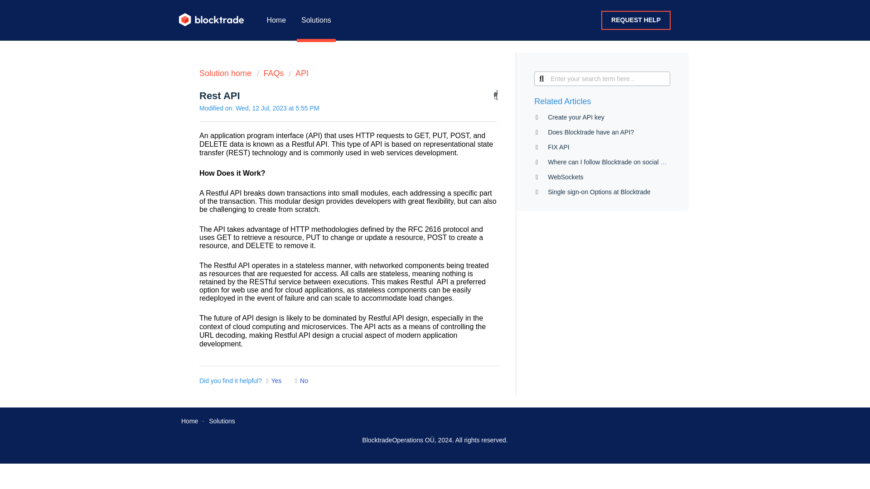  What do you see at coordinates (558, 147) in the screenshot?
I see `FIX API` at bounding box center [558, 147].